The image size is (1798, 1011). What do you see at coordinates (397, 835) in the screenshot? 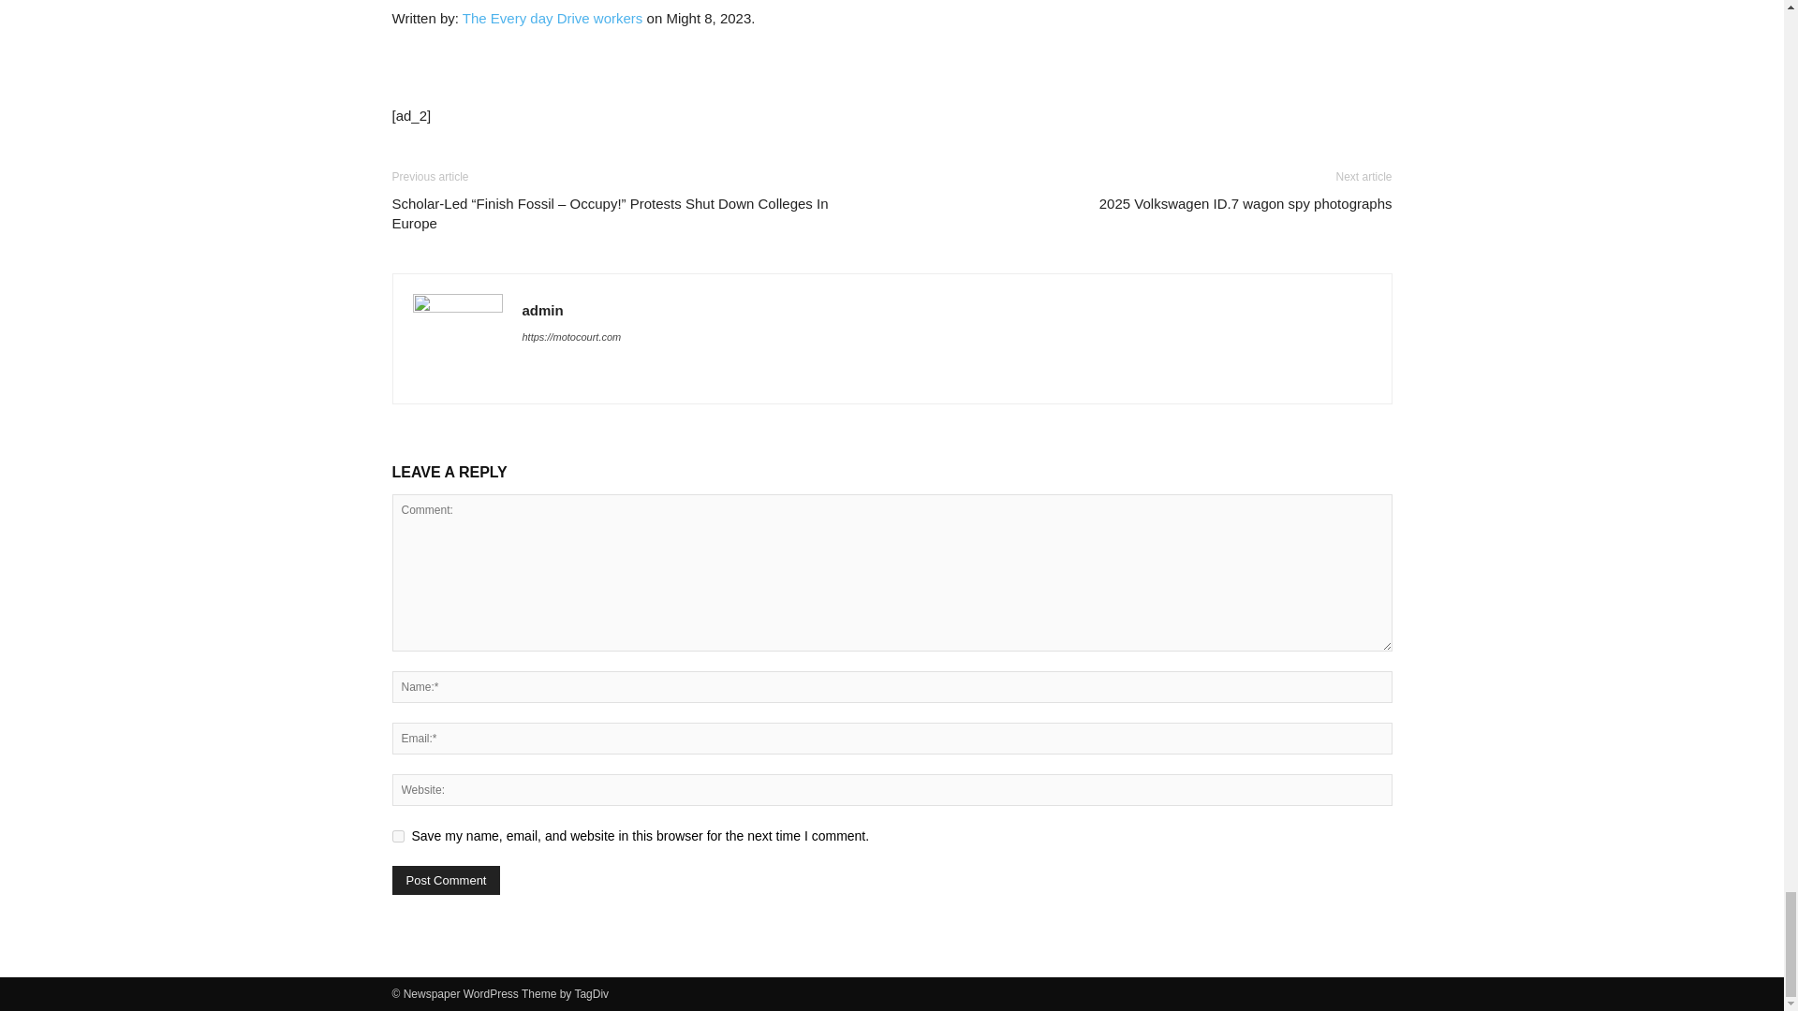
I see `yes` at bounding box center [397, 835].